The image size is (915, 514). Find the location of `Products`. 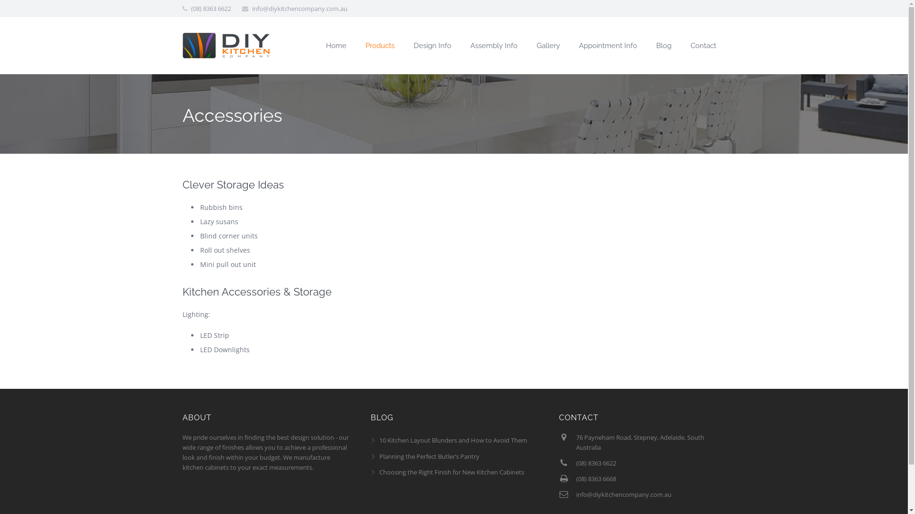

Products is located at coordinates (379, 46).